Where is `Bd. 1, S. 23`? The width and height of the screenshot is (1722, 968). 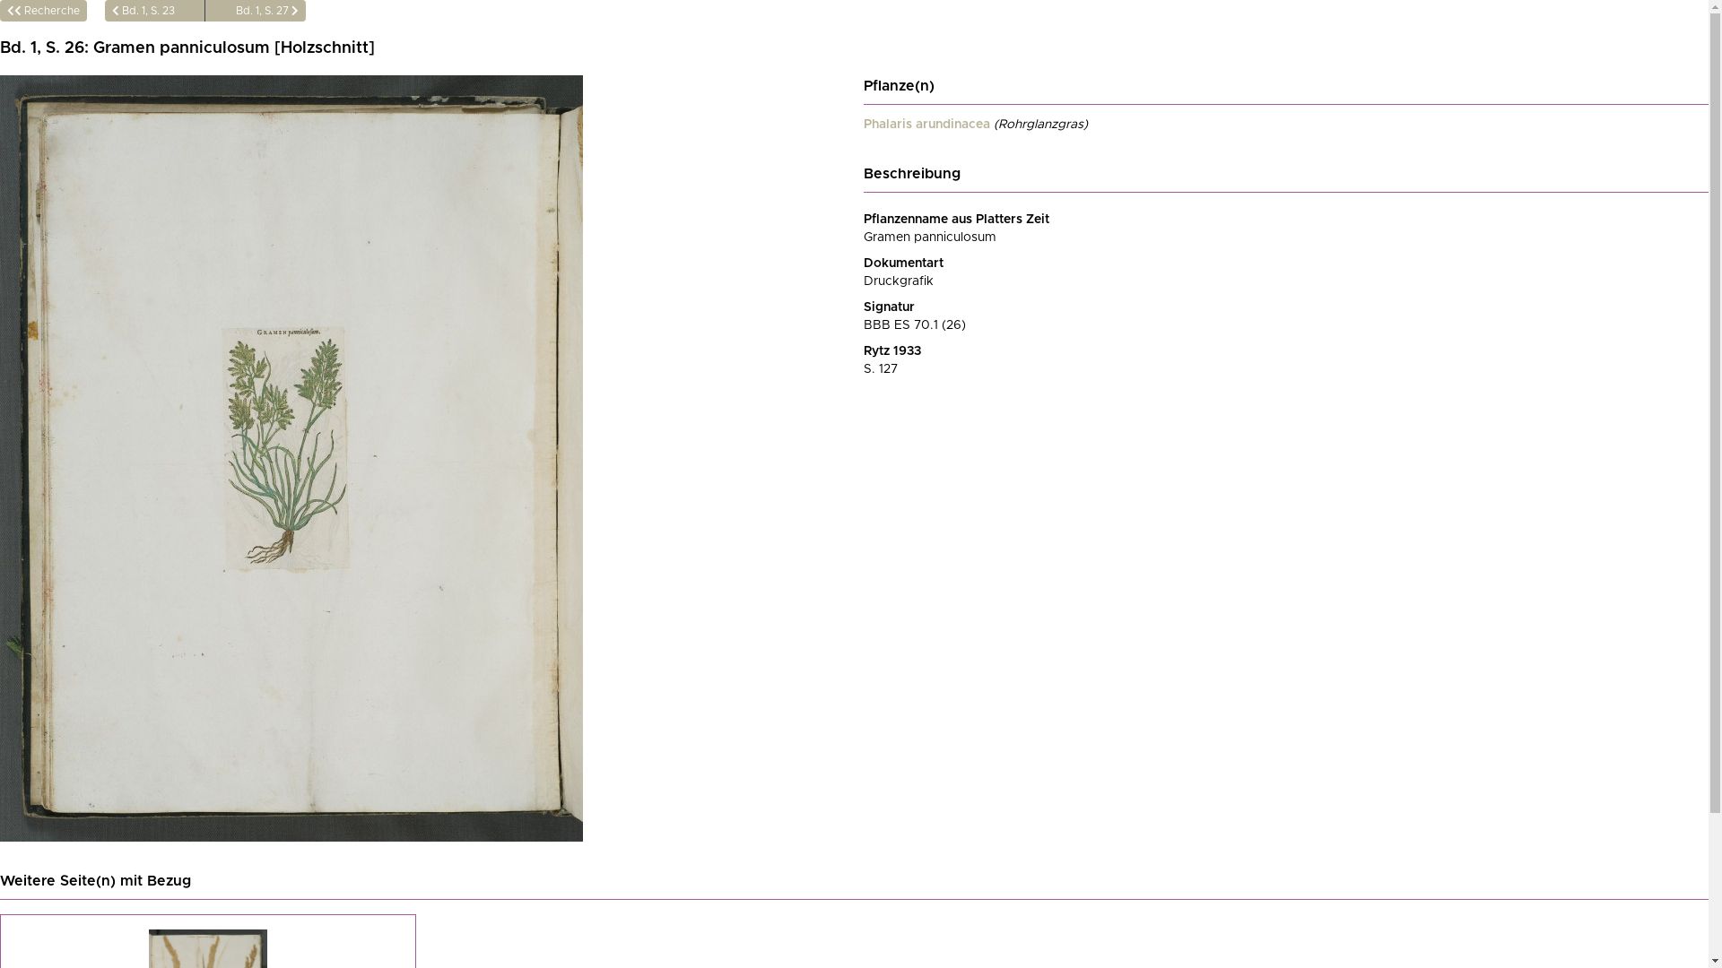 Bd. 1, S. 23 is located at coordinates (155, 11).